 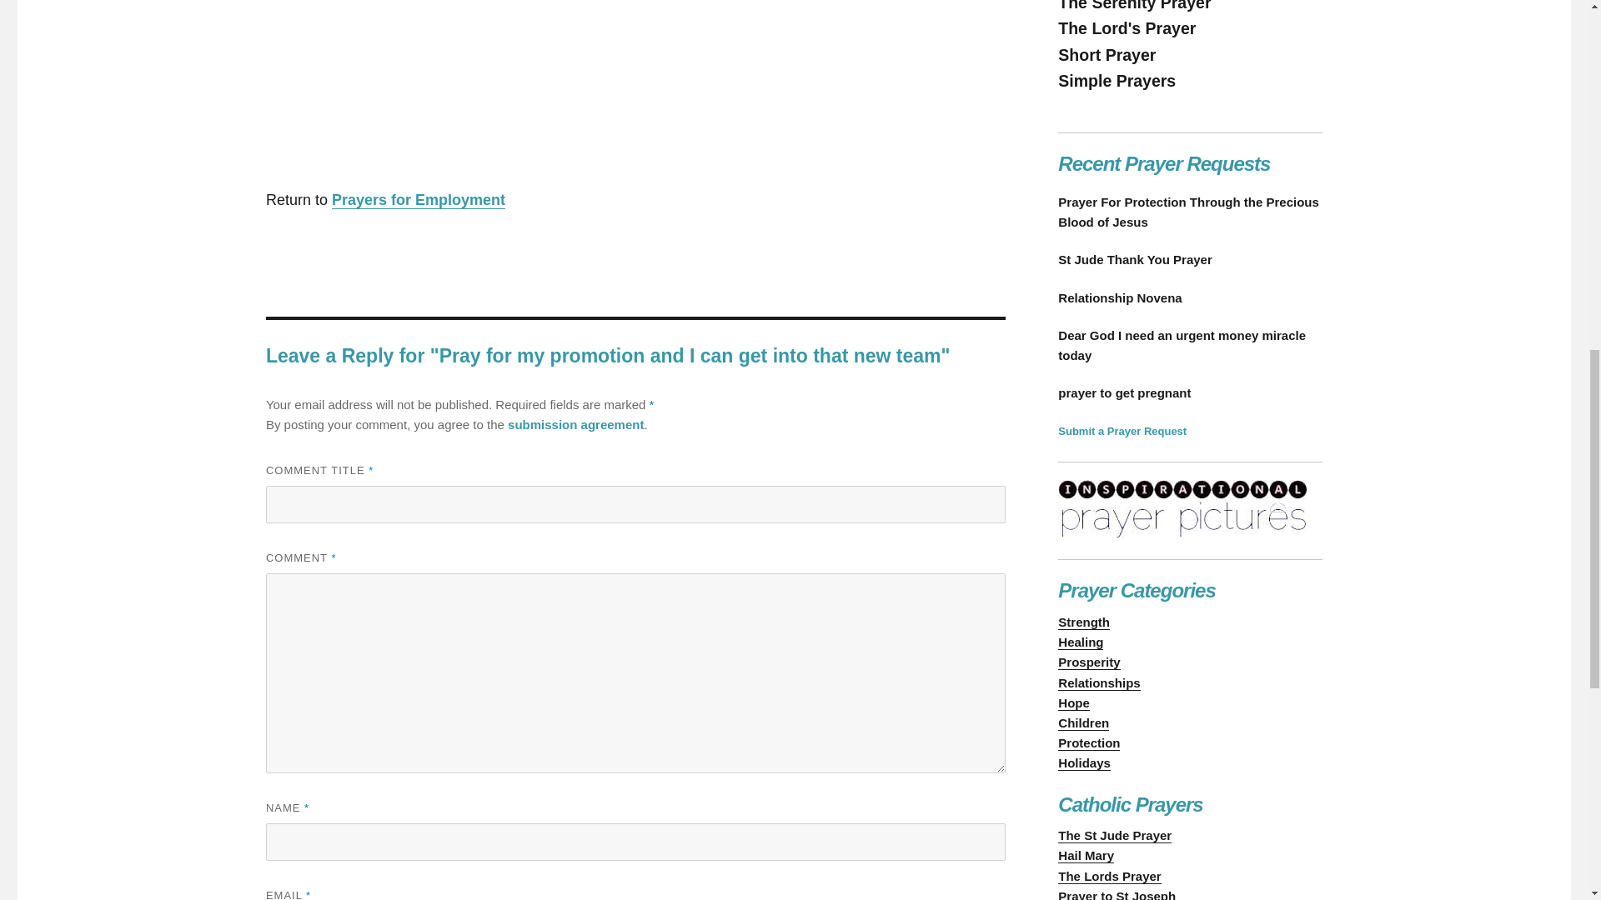 I want to click on Simple Prayers, so click(x=1117, y=81).